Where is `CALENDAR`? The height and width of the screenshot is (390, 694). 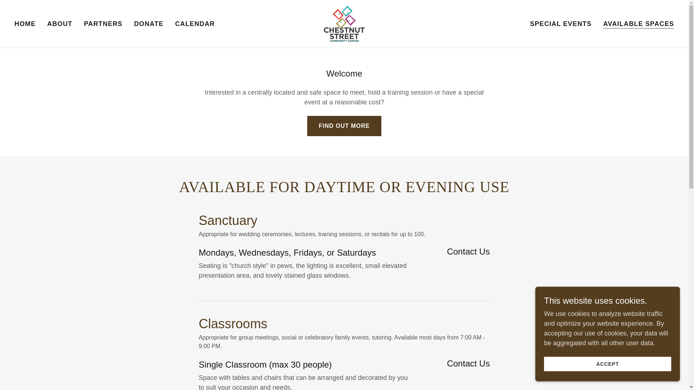
CALENDAR is located at coordinates (194, 24).